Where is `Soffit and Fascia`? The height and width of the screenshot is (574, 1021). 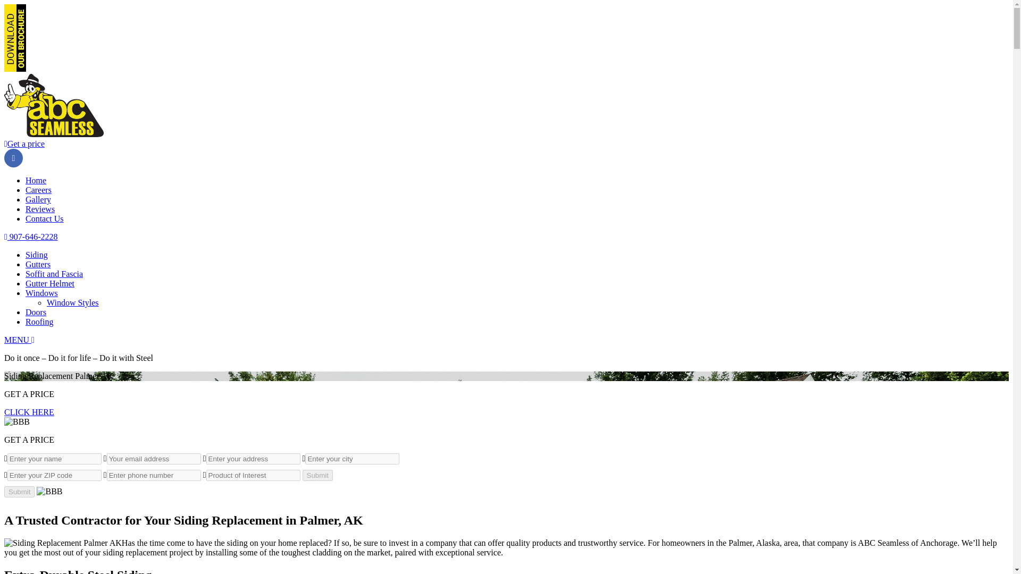 Soffit and Fascia is located at coordinates (54, 273).